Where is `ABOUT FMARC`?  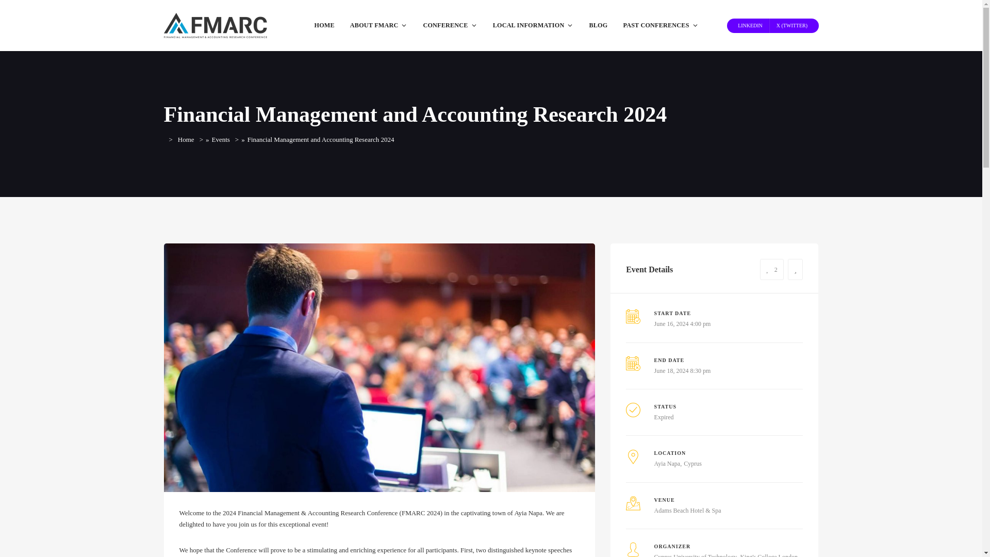
ABOUT FMARC is located at coordinates (379, 26).